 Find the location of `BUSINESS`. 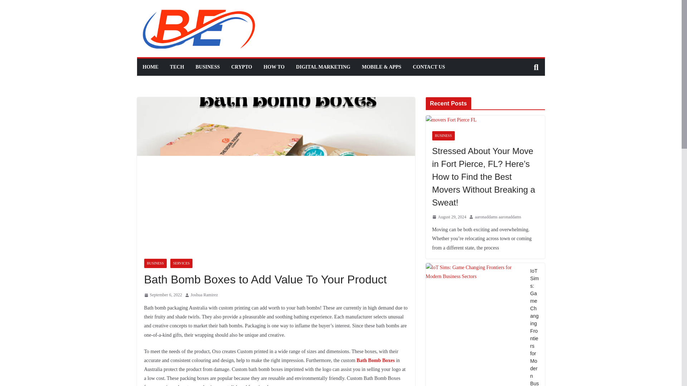

BUSINESS is located at coordinates (208, 67).